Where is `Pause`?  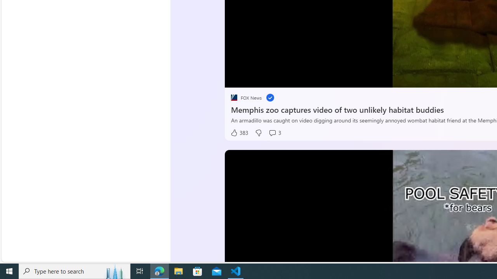
Pause is located at coordinates (236, 79).